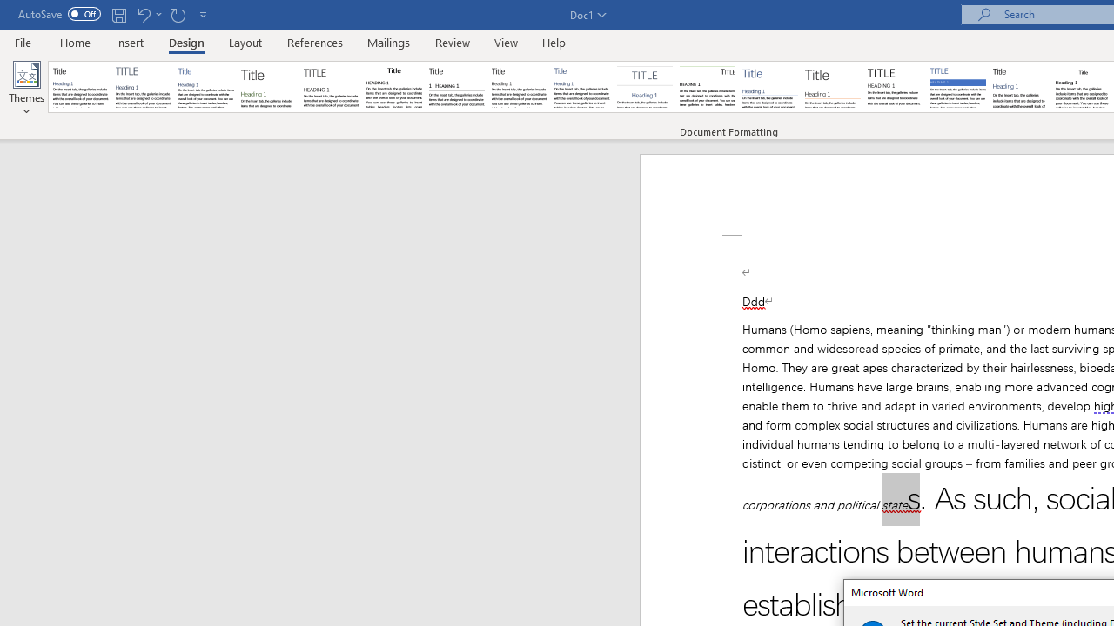 Image resolution: width=1114 pixels, height=626 pixels. Describe the element at coordinates (143, 14) in the screenshot. I see `Undo Apply Quick Style Set` at that location.